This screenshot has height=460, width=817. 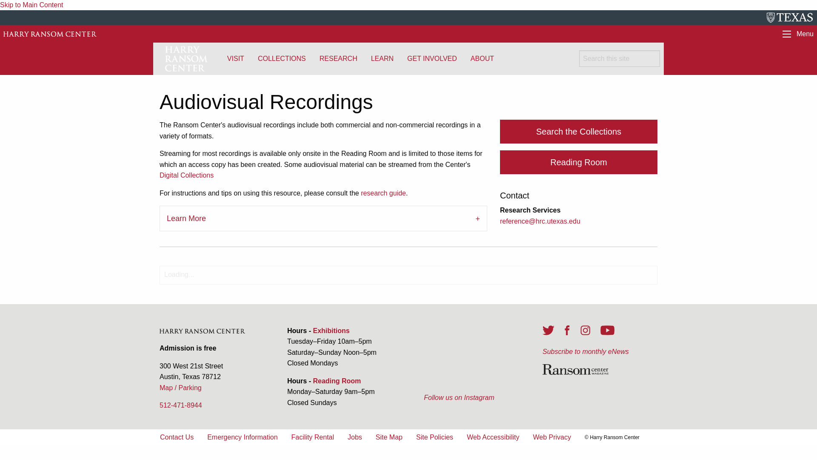 What do you see at coordinates (459, 357) in the screenshot?
I see `Instagram featured image` at bounding box center [459, 357].